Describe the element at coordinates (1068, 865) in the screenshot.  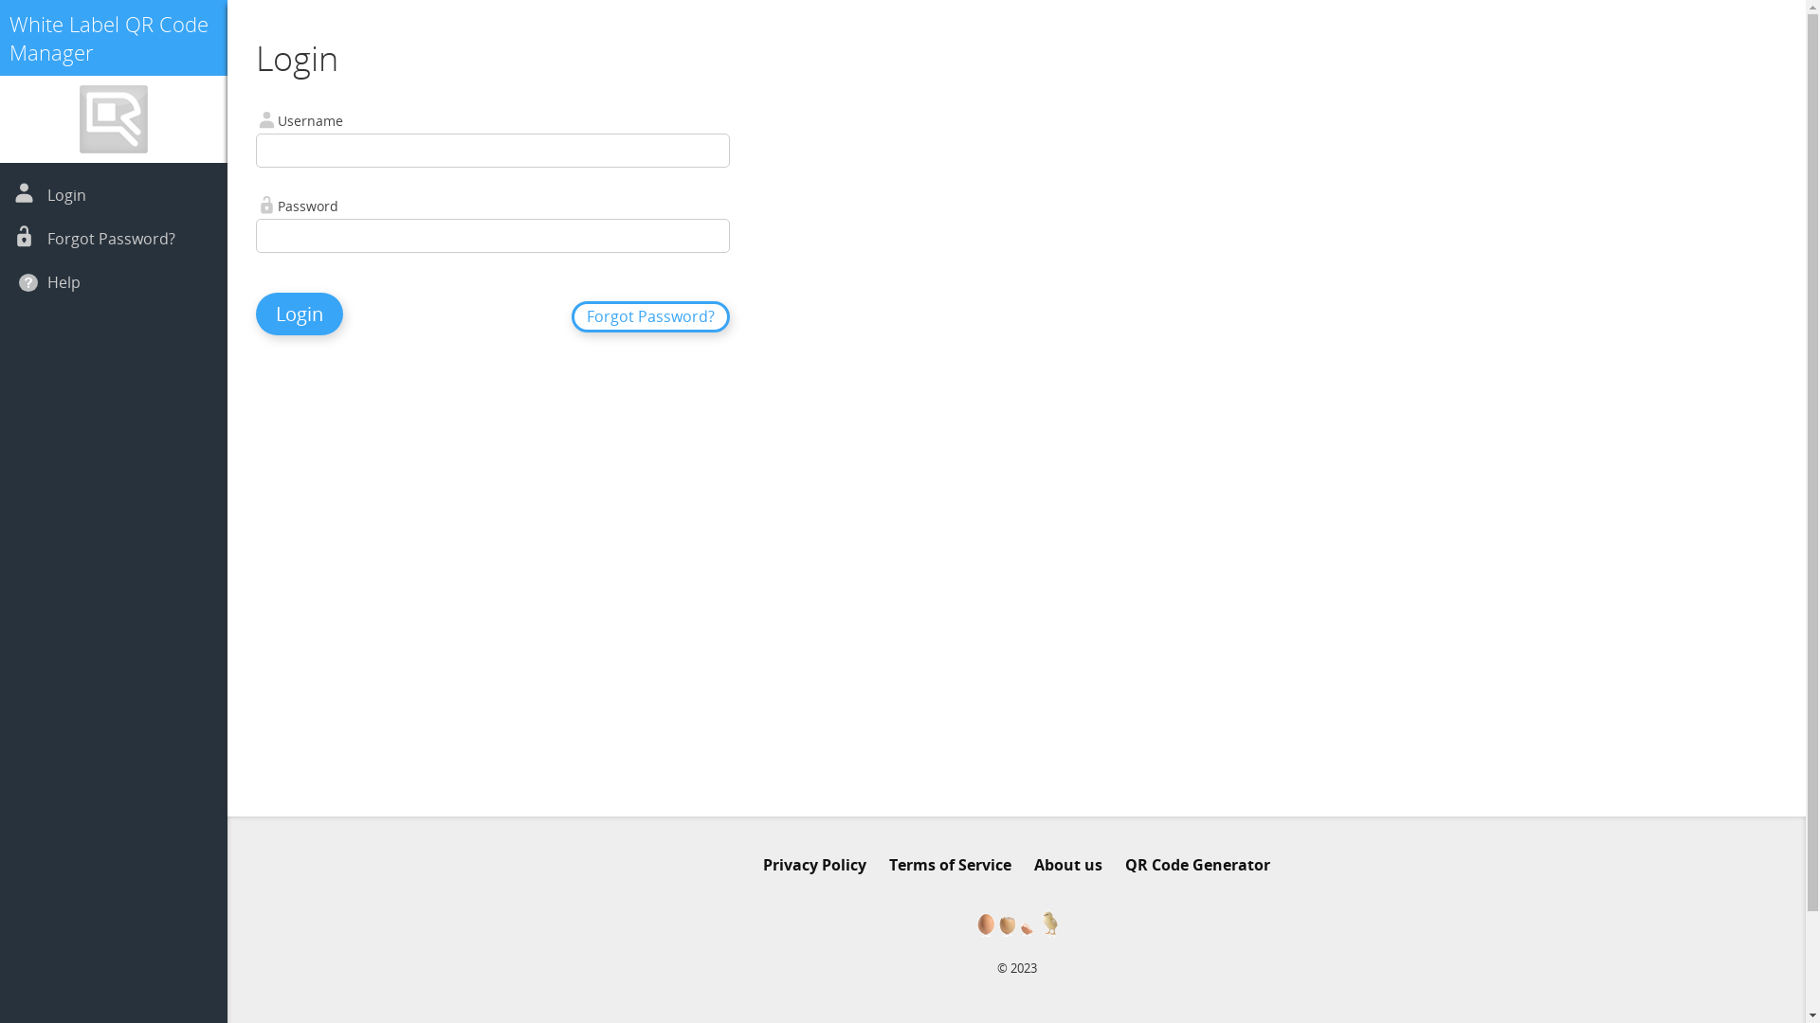
I see `About us` at that location.